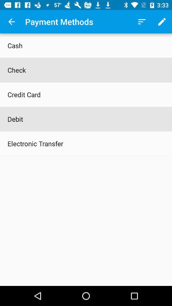 Image resolution: width=172 pixels, height=306 pixels. What do you see at coordinates (11, 22) in the screenshot?
I see `select item above cash icon` at bounding box center [11, 22].